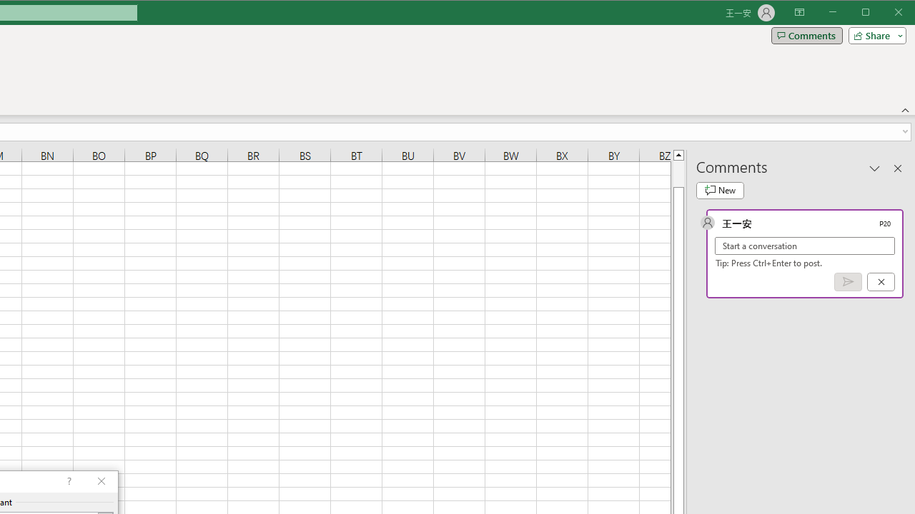 This screenshot has height=514, width=915. I want to click on Page up, so click(678, 173).